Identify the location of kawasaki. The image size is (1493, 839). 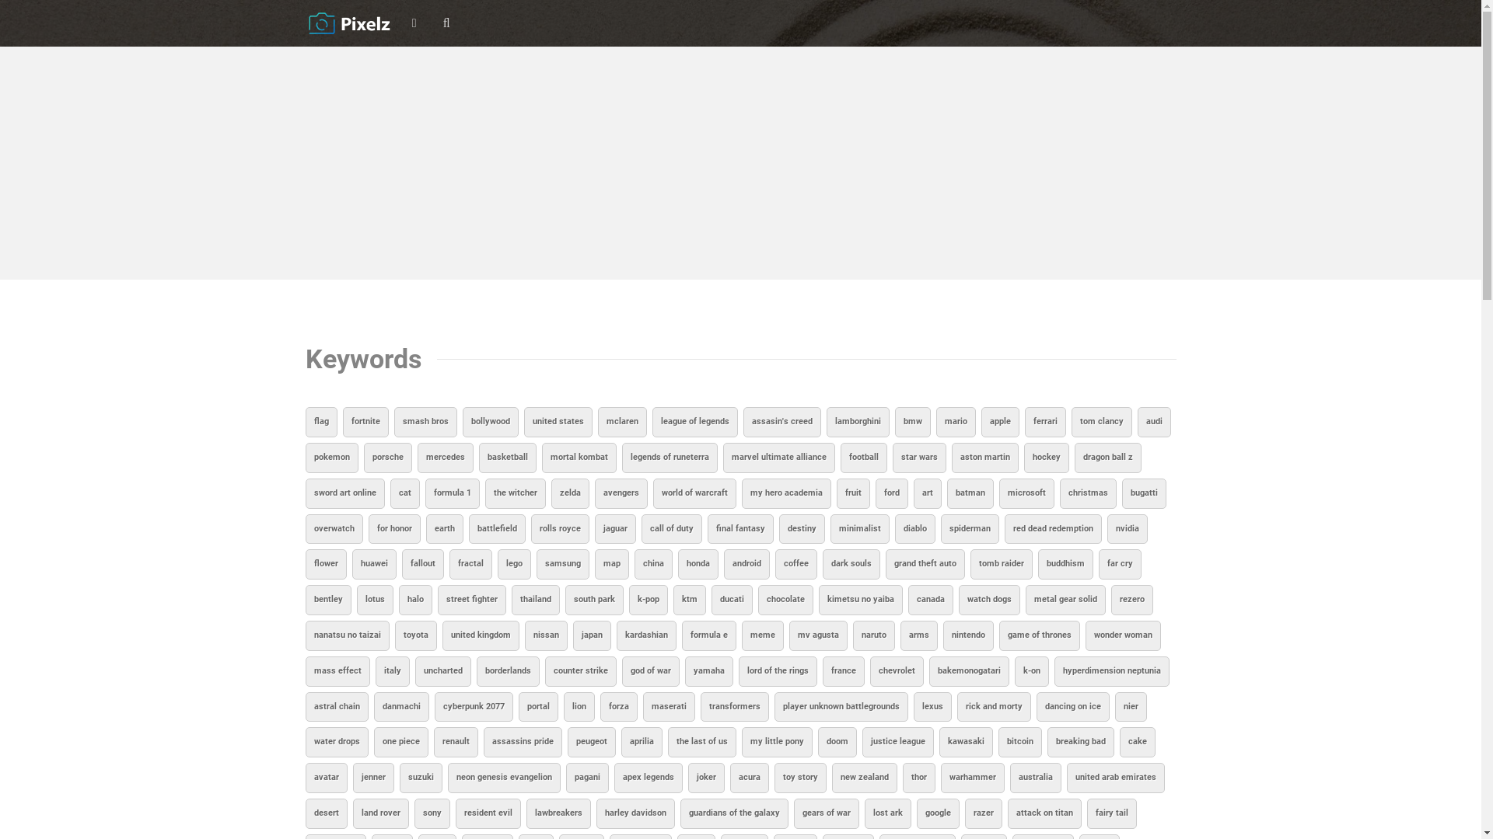
(966, 743).